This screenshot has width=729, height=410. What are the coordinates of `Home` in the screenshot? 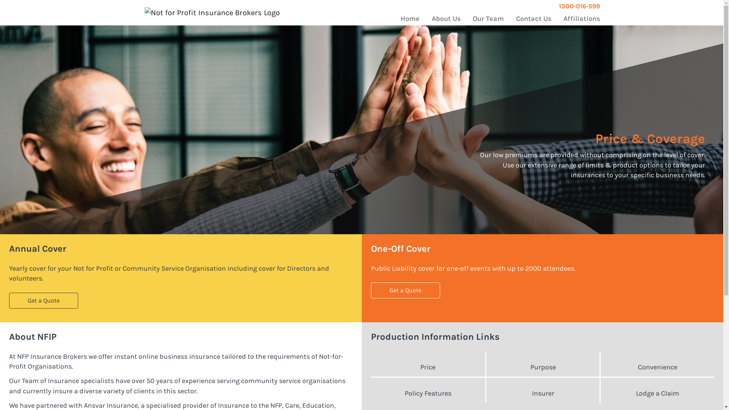 It's located at (410, 19).